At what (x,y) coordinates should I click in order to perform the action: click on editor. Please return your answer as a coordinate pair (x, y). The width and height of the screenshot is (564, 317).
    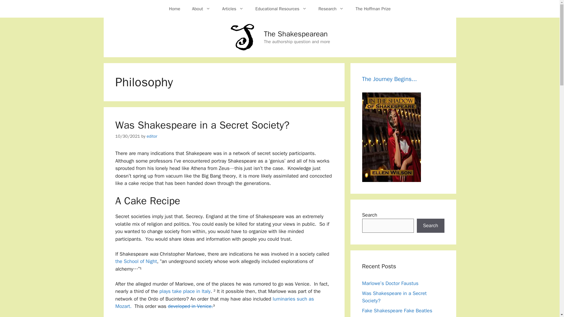
    Looking at the image, I should click on (152, 136).